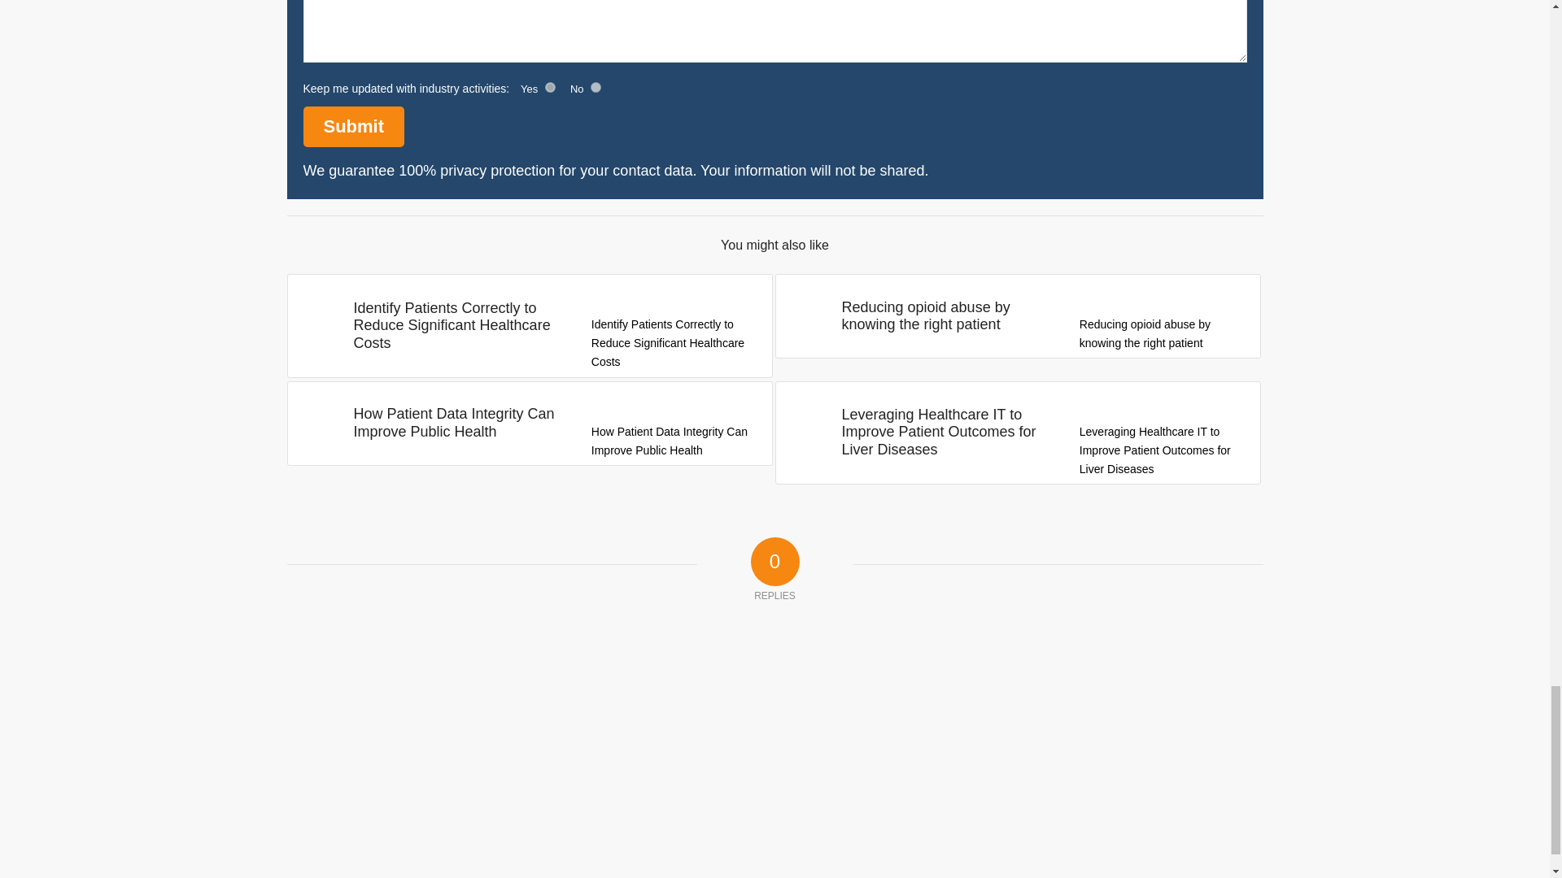 The width and height of the screenshot is (1562, 878). Describe the element at coordinates (596, 88) in the screenshot. I see `No` at that location.